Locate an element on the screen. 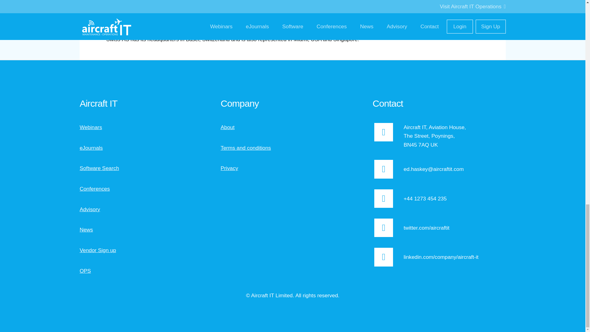 Image resolution: width=590 pixels, height=332 pixels. OPS is located at coordinates (85, 271).